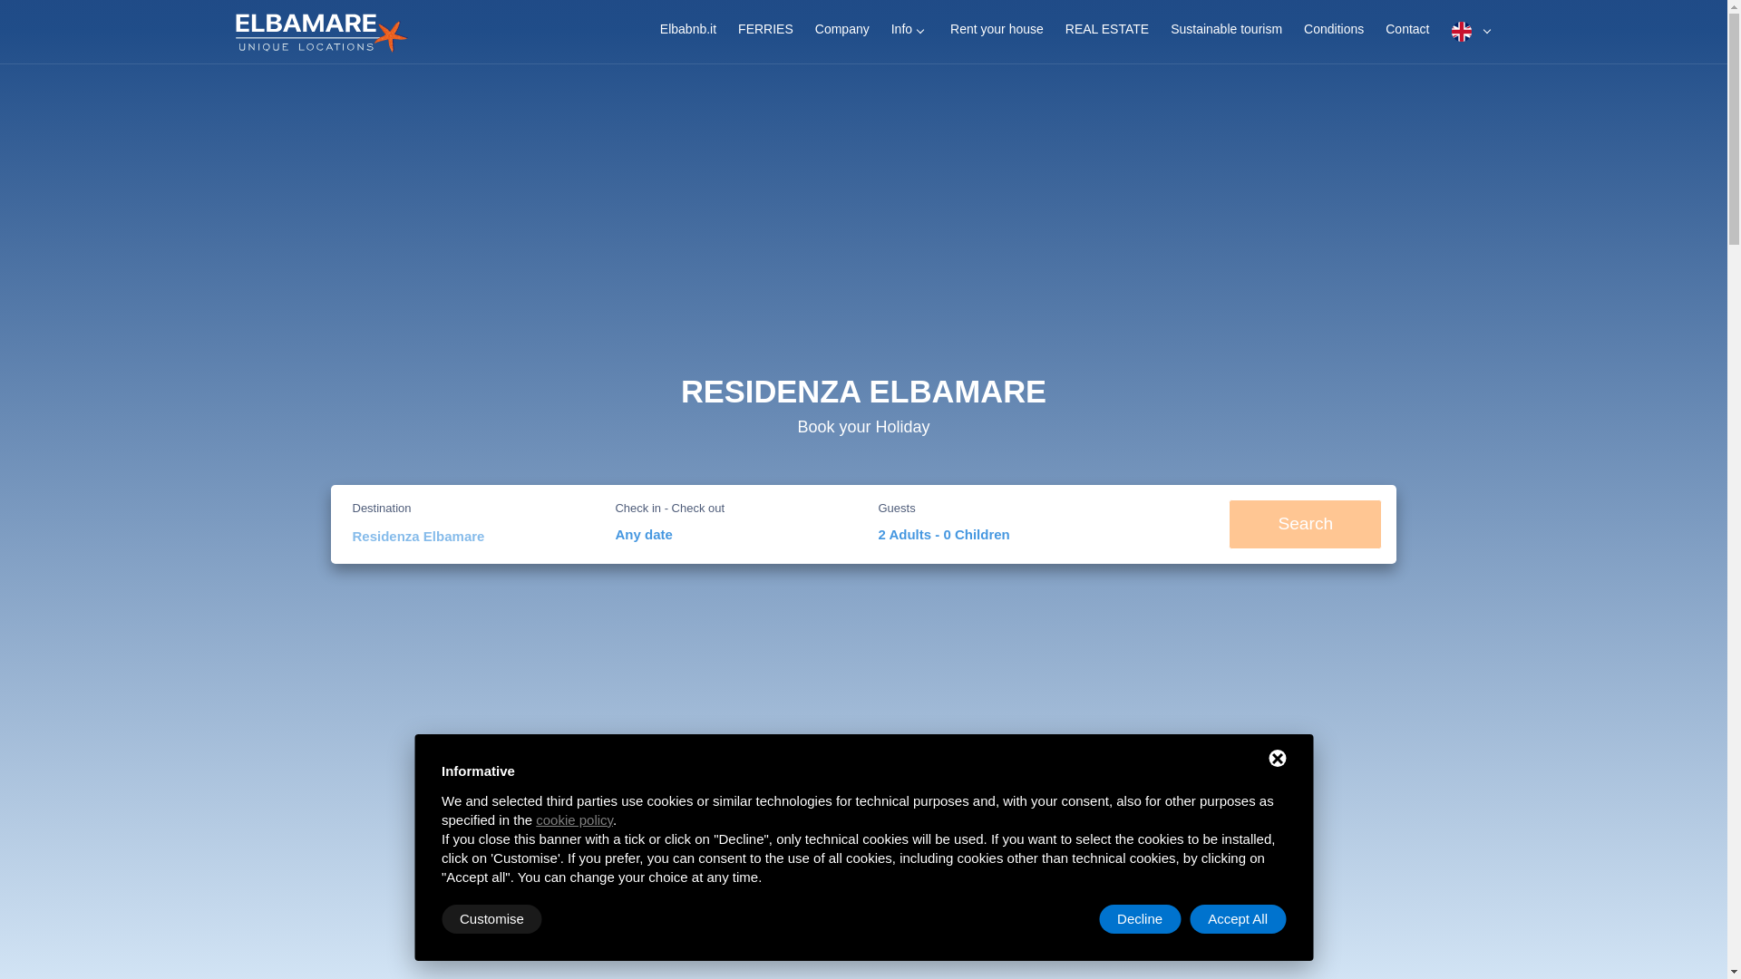  I want to click on FERRIES, so click(765, 32).